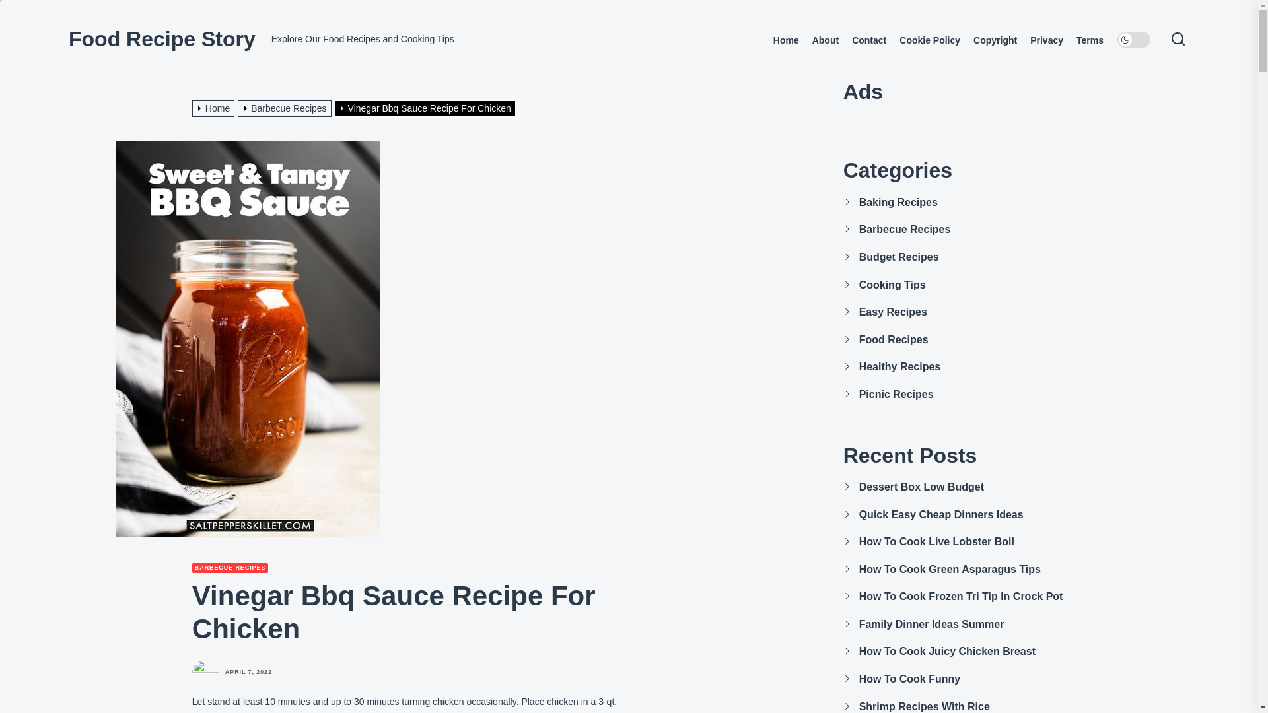  I want to click on Copyright, so click(995, 40).